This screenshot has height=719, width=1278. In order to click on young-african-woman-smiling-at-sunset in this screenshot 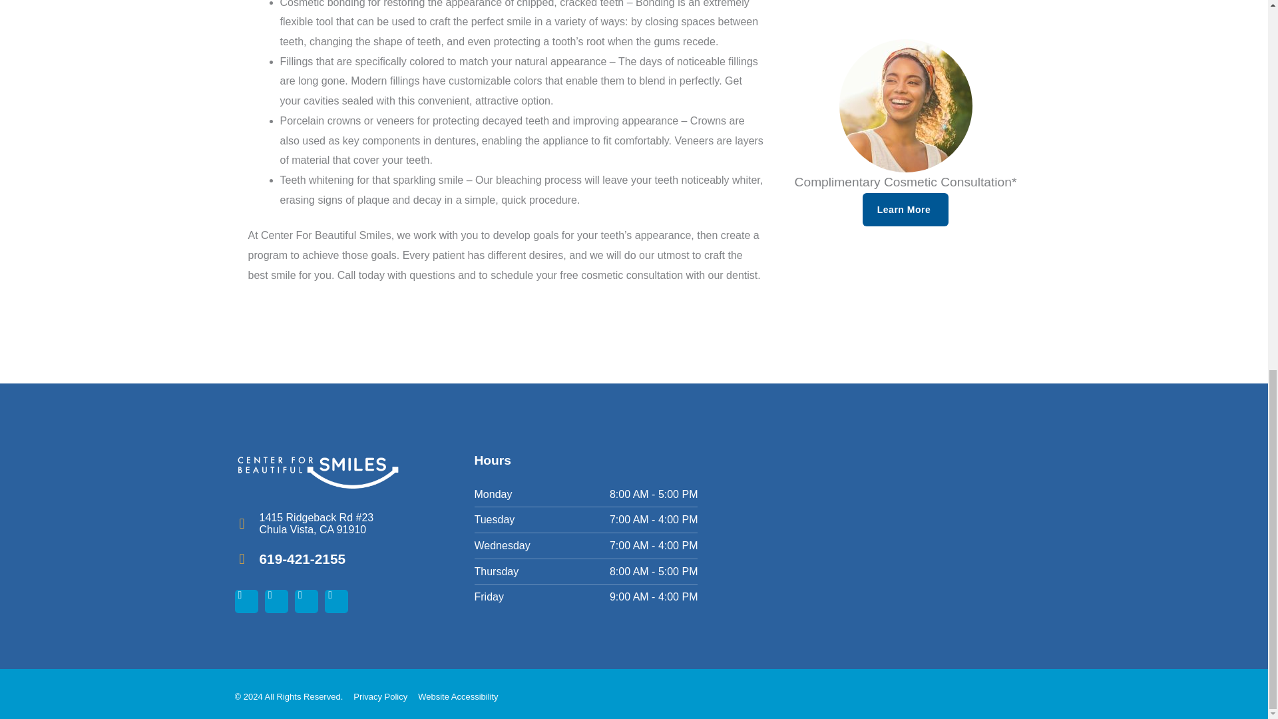, I will do `click(905, 106)`.